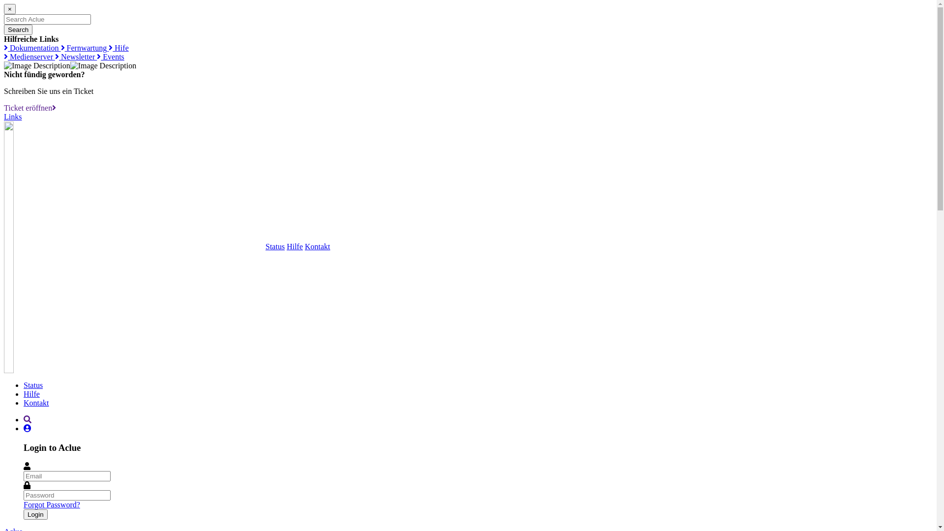 Image resolution: width=944 pixels, height=531 pixels. What do you see at coordinates (13, 117) in the screenshot?
I see `Links` at bounding box center [13, 117].